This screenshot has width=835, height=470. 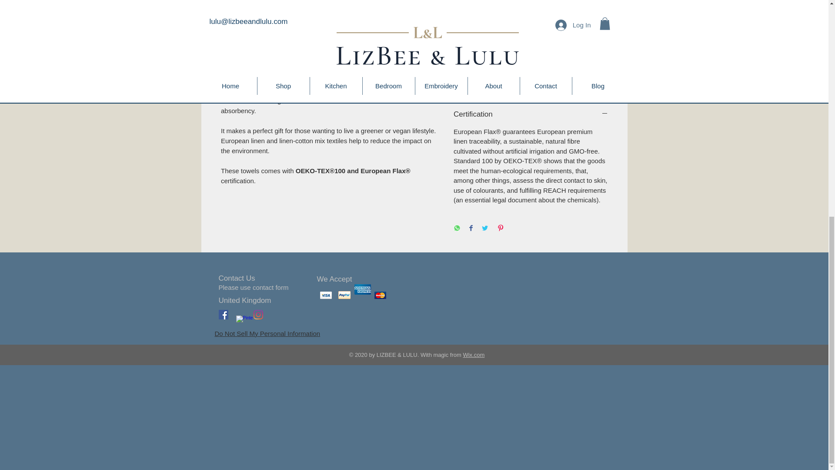 I want to click on Buy Now, so click(x=531, y=79).